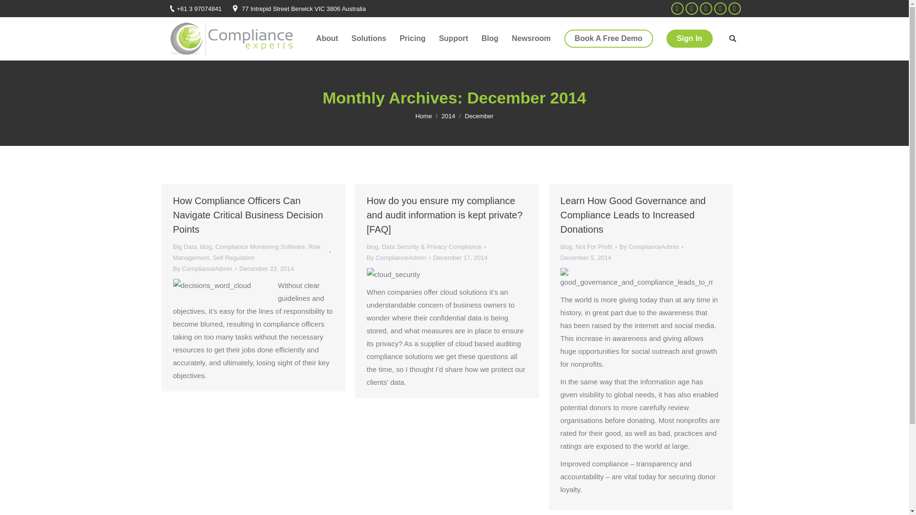  Describe the element at coordinates (677, 9) in the screenshot. I see `Facebook` at that location.